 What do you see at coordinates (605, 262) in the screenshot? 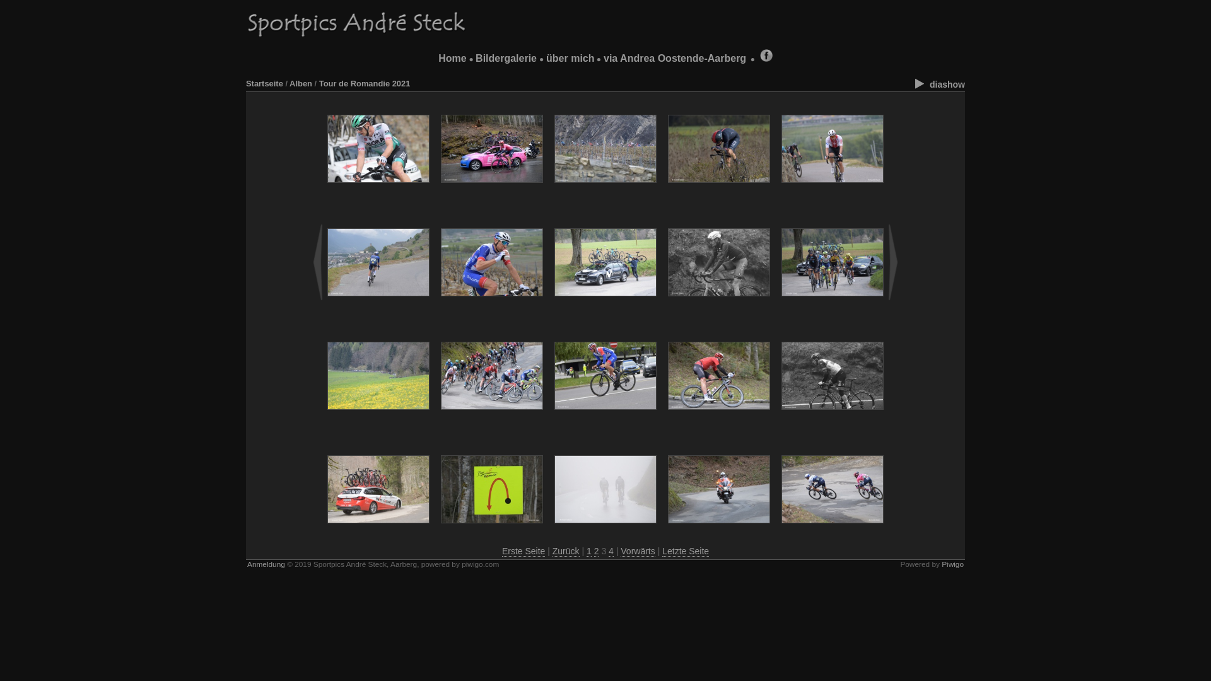
I see `DSC 7082 00009` at bounding box center [605, 262].